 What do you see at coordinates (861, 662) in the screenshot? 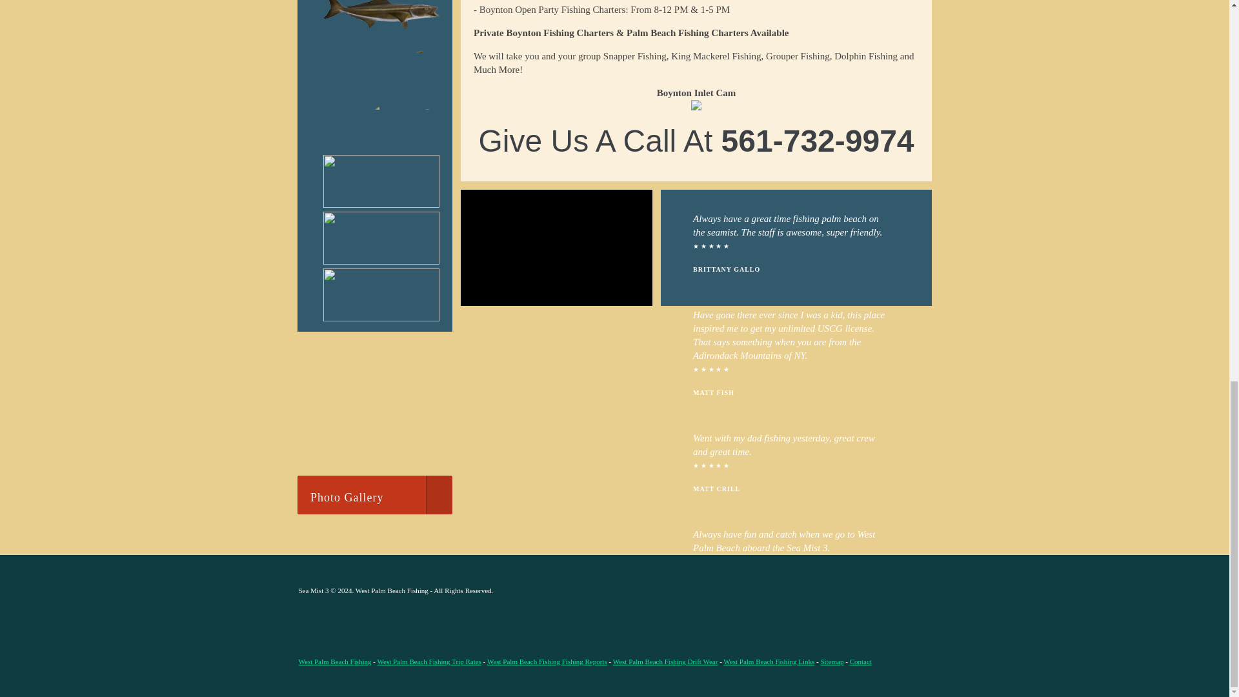
I see `Contact` at bounding box center [861, 662].